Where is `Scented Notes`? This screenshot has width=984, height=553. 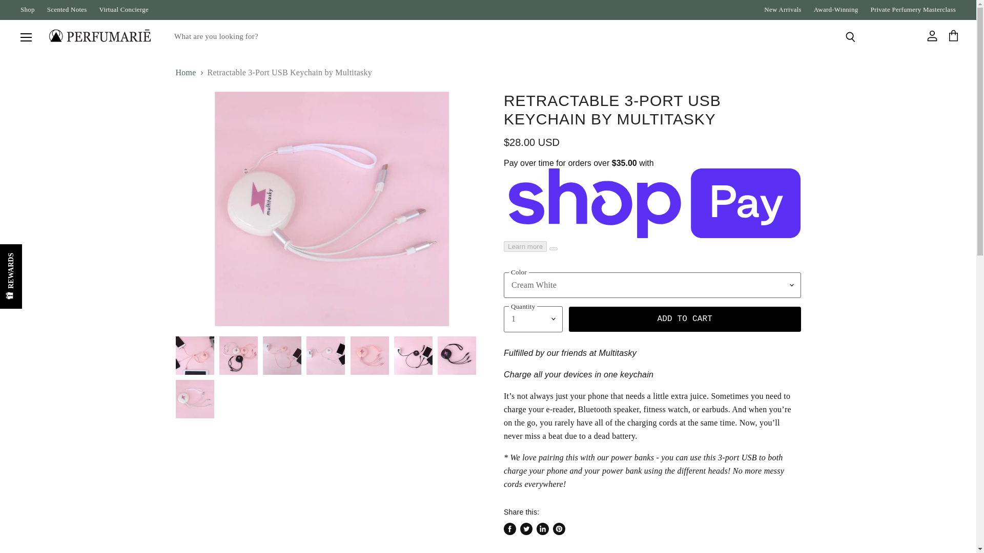
Scented Notes is located at coordinates (67, 10).